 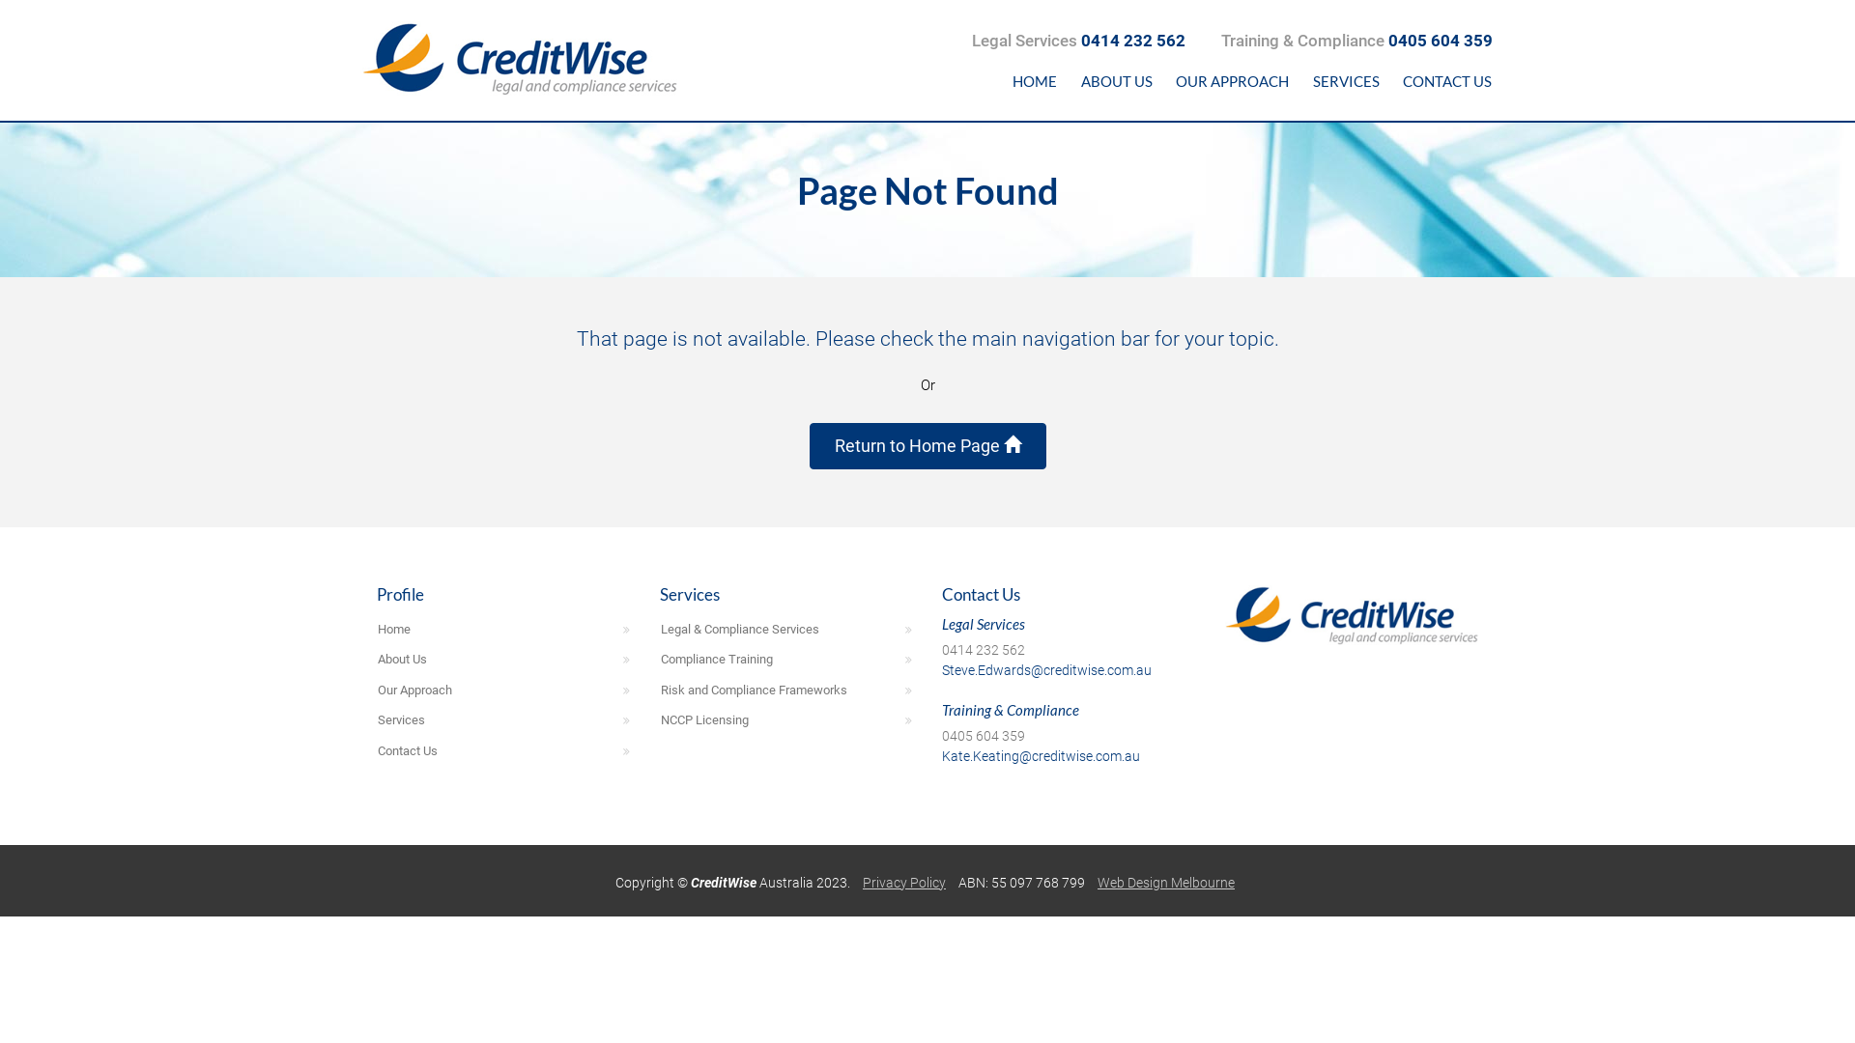 I want to click on HOME, so click(x=1036, y=82).